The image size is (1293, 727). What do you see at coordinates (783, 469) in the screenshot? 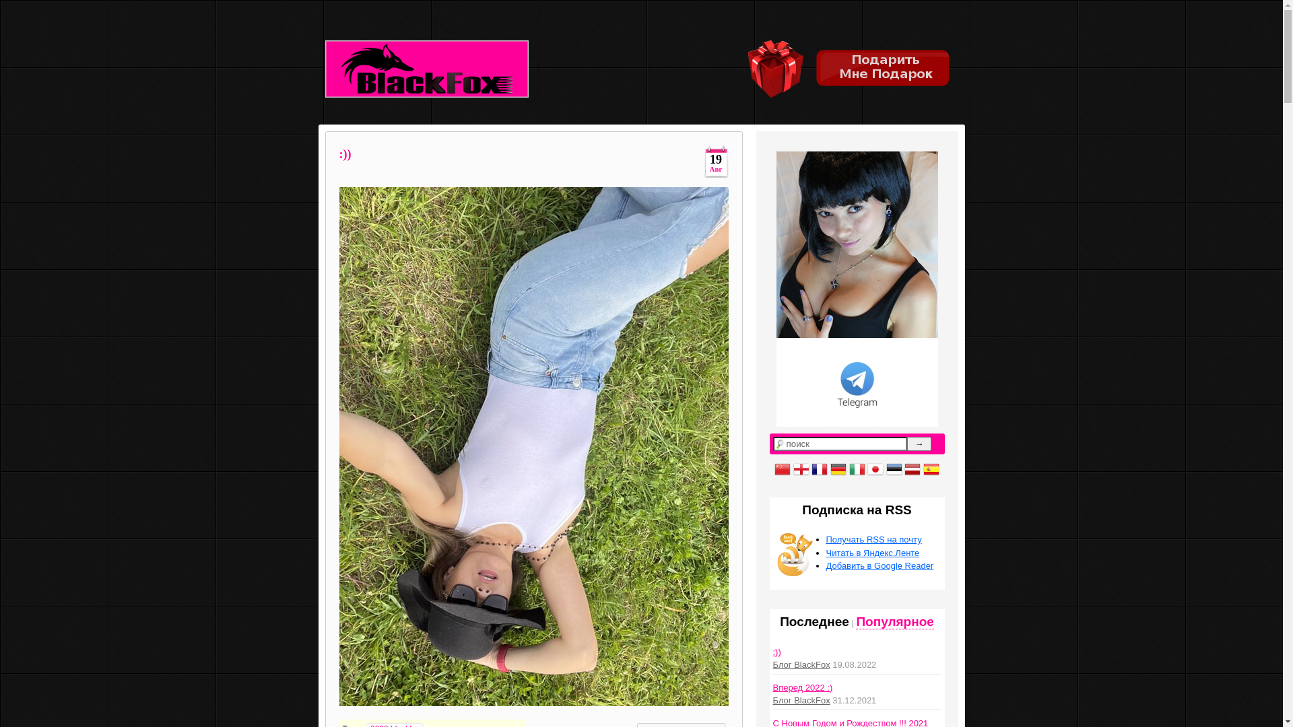
I see `Translate content to Chinese Tradational` at bounding box center [783, 469].